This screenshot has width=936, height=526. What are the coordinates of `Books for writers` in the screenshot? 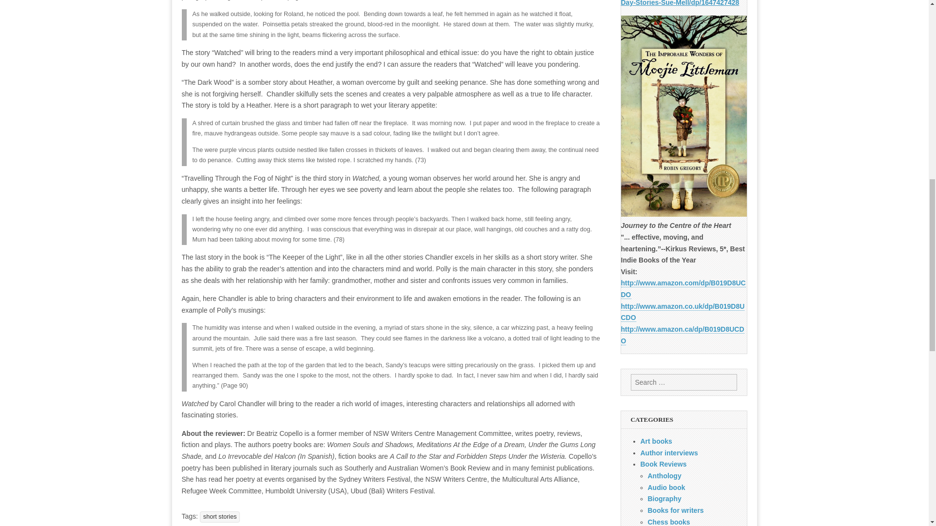 It's located at (676, 510).